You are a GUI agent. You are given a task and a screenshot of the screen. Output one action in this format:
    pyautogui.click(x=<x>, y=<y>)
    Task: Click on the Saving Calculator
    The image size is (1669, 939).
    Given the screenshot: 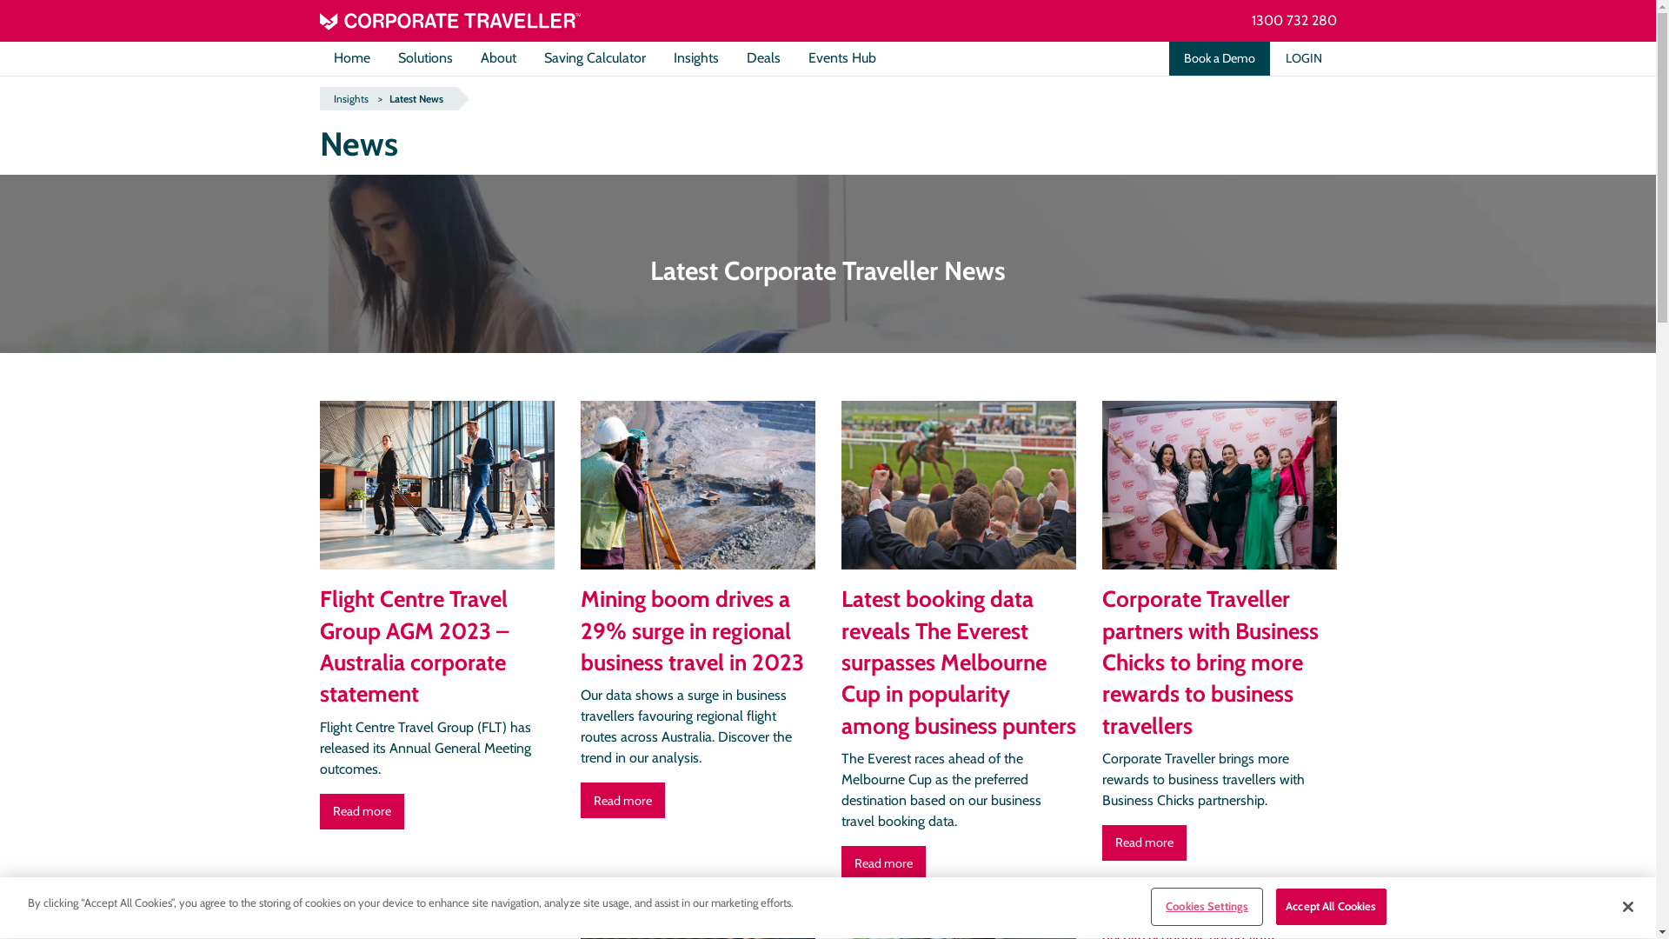 What is the action you would take?
    pyautogui.click(x=595, y=58)
    